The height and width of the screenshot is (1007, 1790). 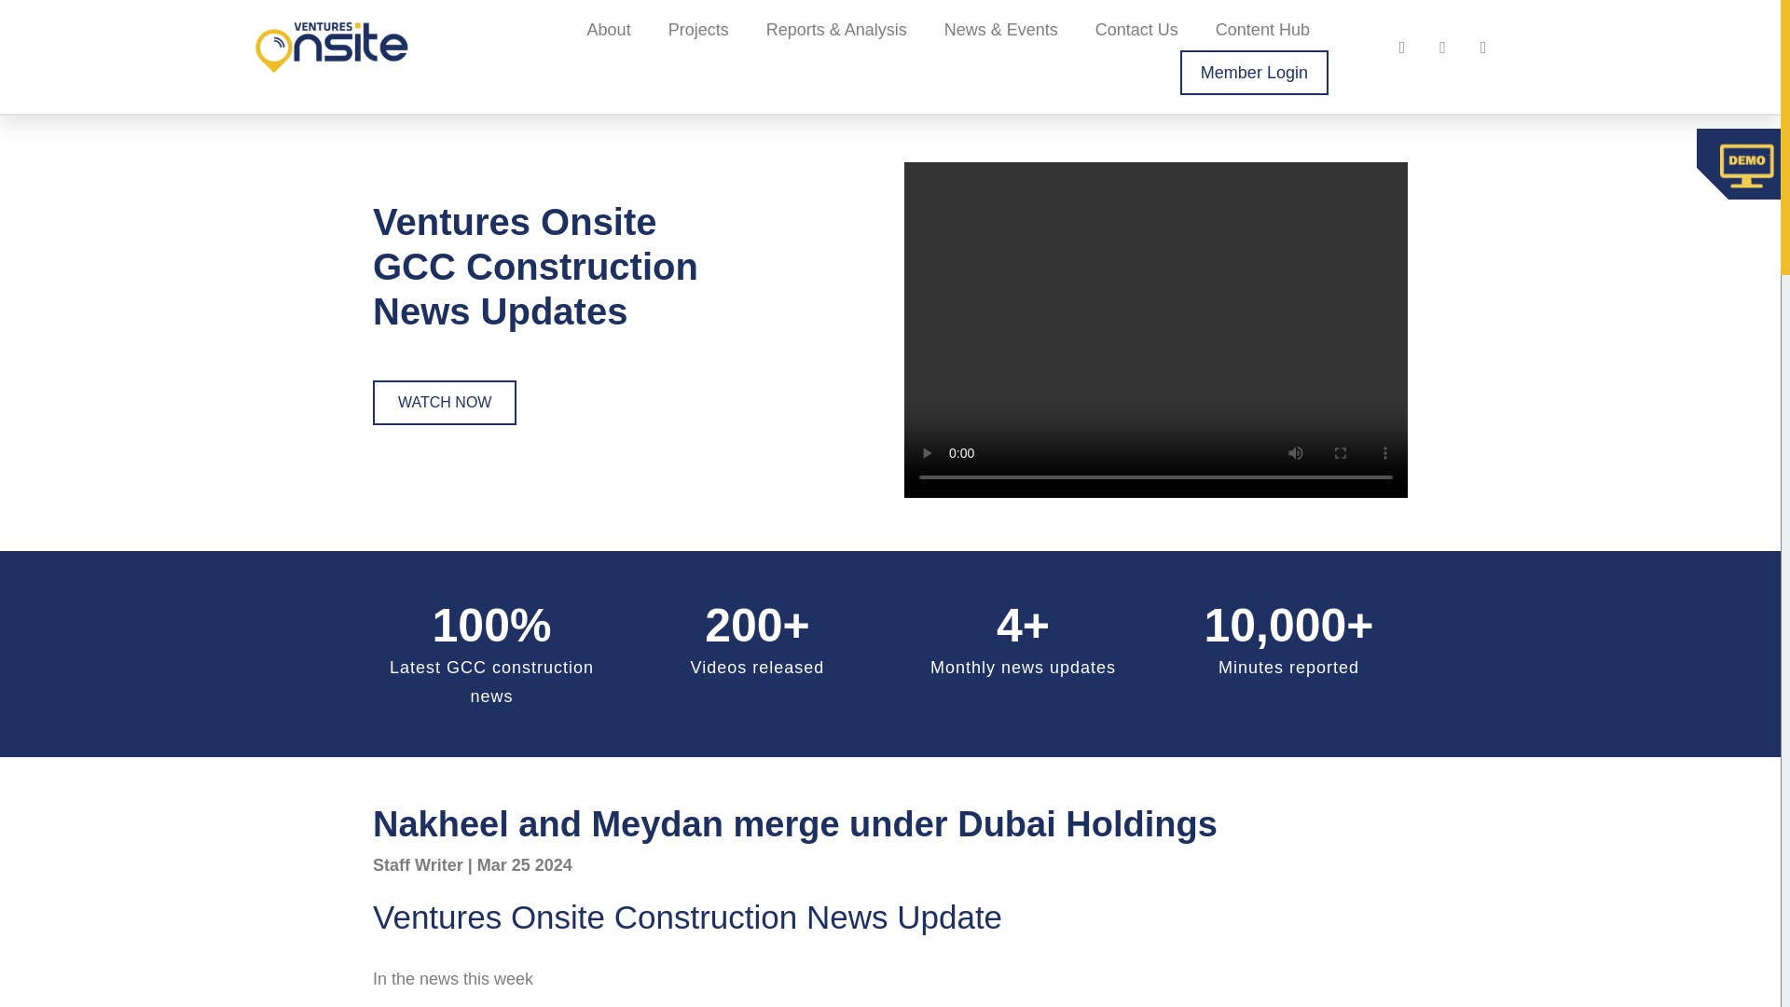 What do you see at coordinates (698, 30) in the screenshot?
I see `Projects` at bounding box center [698, 30].